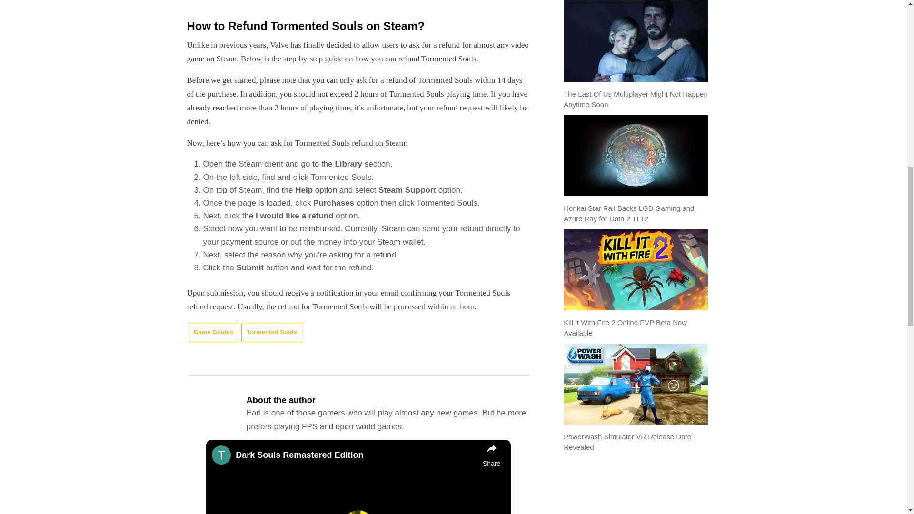 This screenshot has height=514, width=914. Describe the element at coordinates (213, 332) in the screenshot. I see `Game Guides` at that location.